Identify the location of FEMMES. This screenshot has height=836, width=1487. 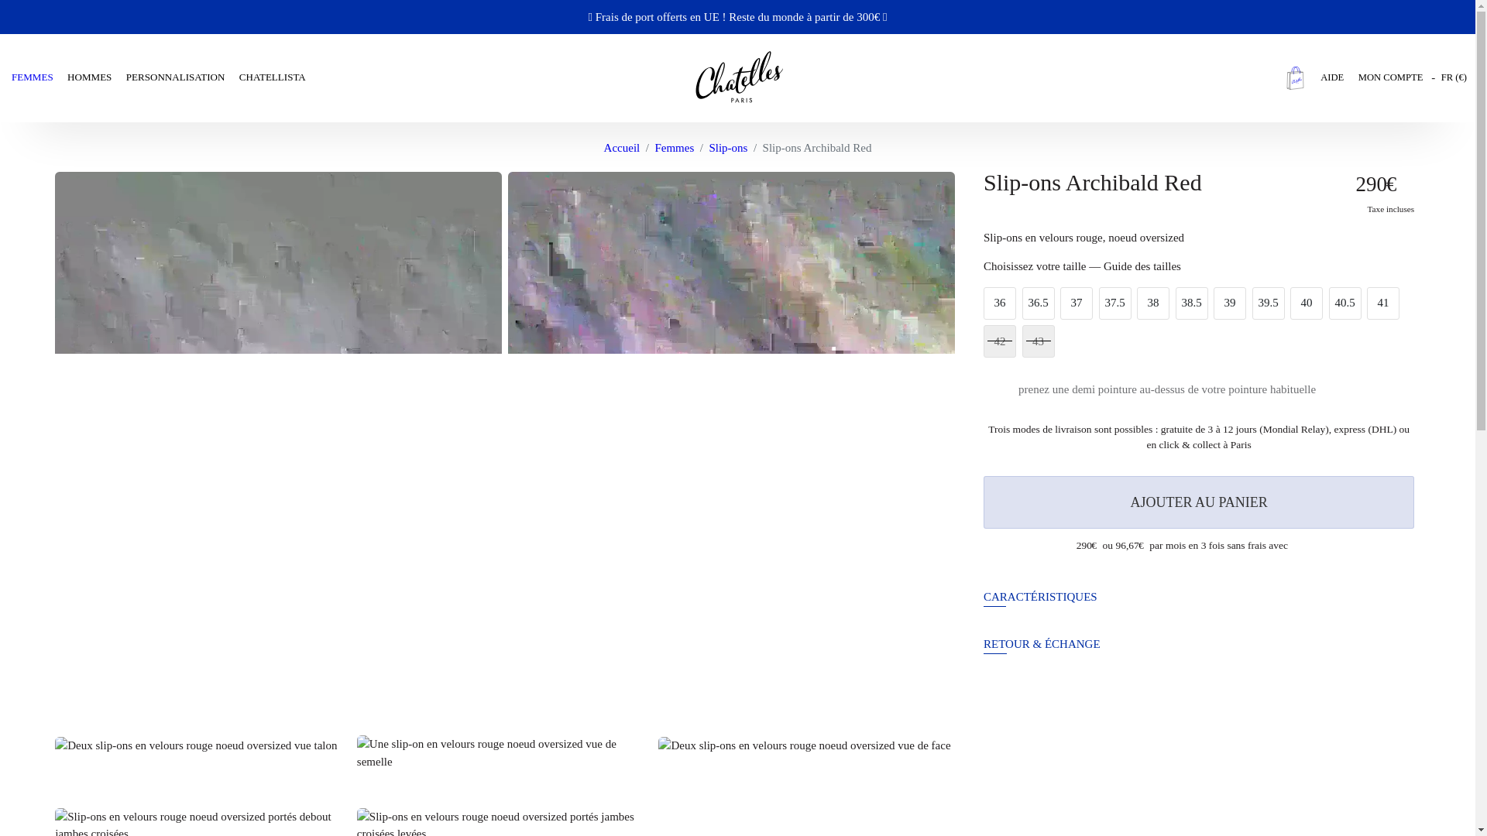
(37, 77).